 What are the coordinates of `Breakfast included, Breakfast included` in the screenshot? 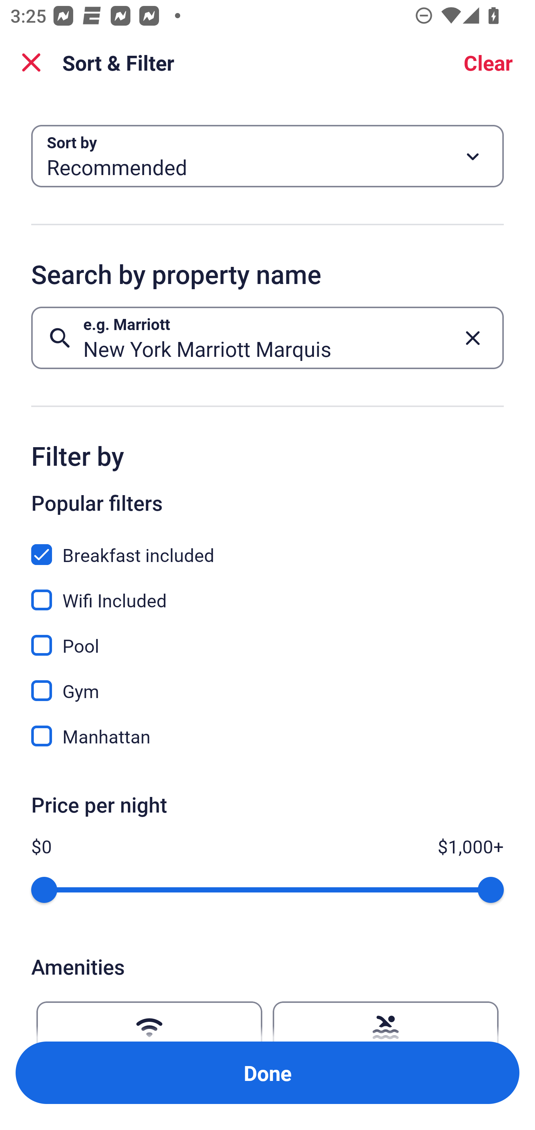 It's located at (267, 546).